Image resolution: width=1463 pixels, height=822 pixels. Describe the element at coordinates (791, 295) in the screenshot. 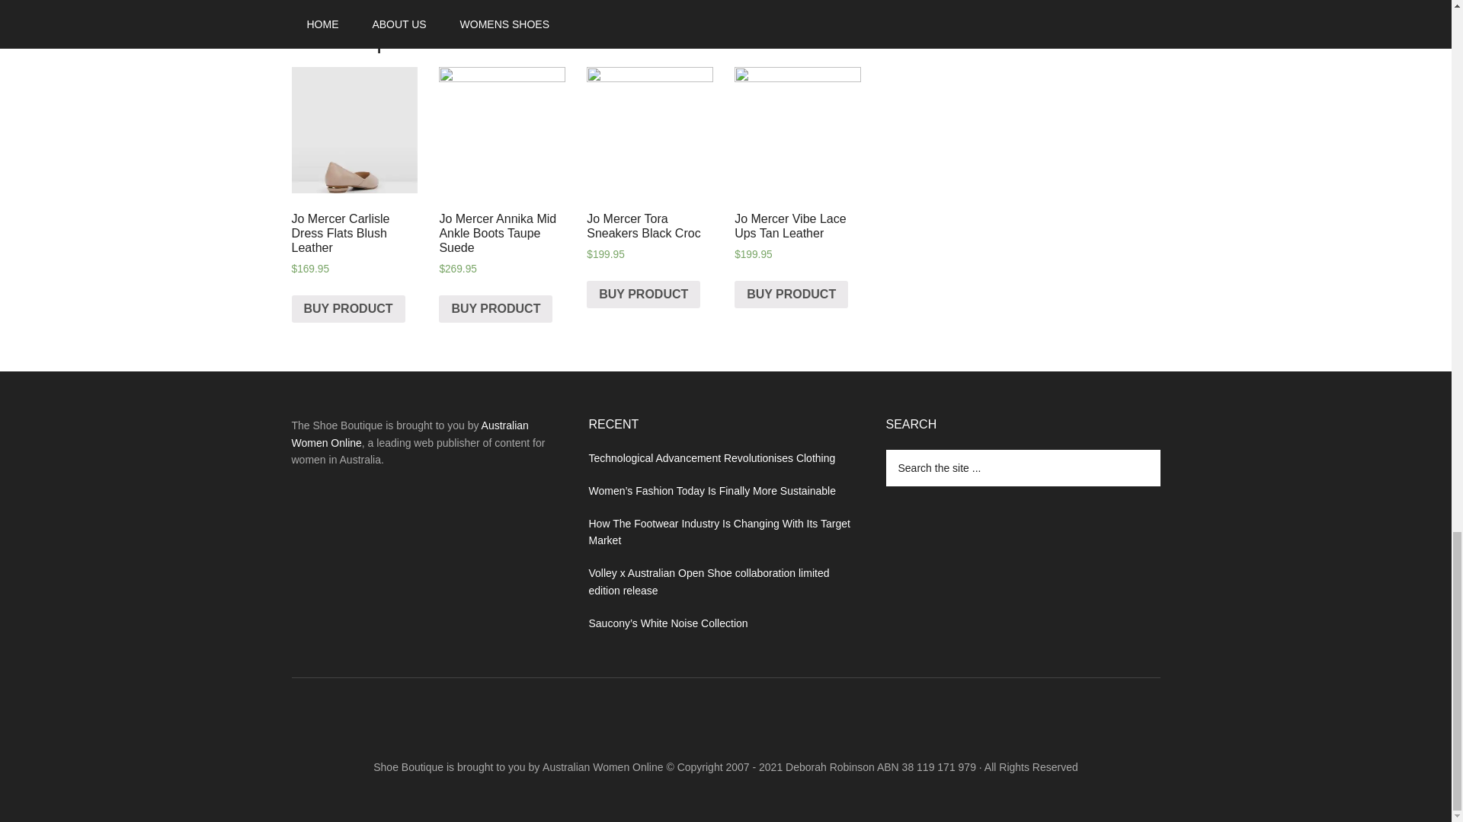

I see `BUY PRODUCT` at that location.